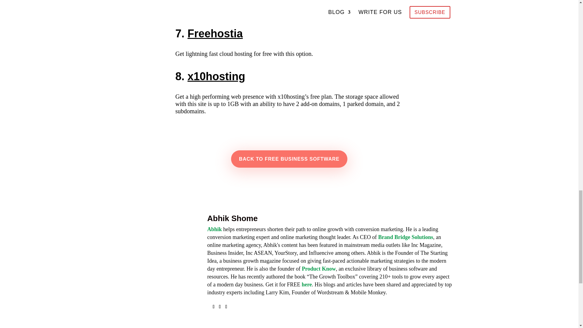 The width and height of the screenshot is (583, 328). Describe the element at coordinates (214, 229) in the screenshot. I see `Abhik` at that location.